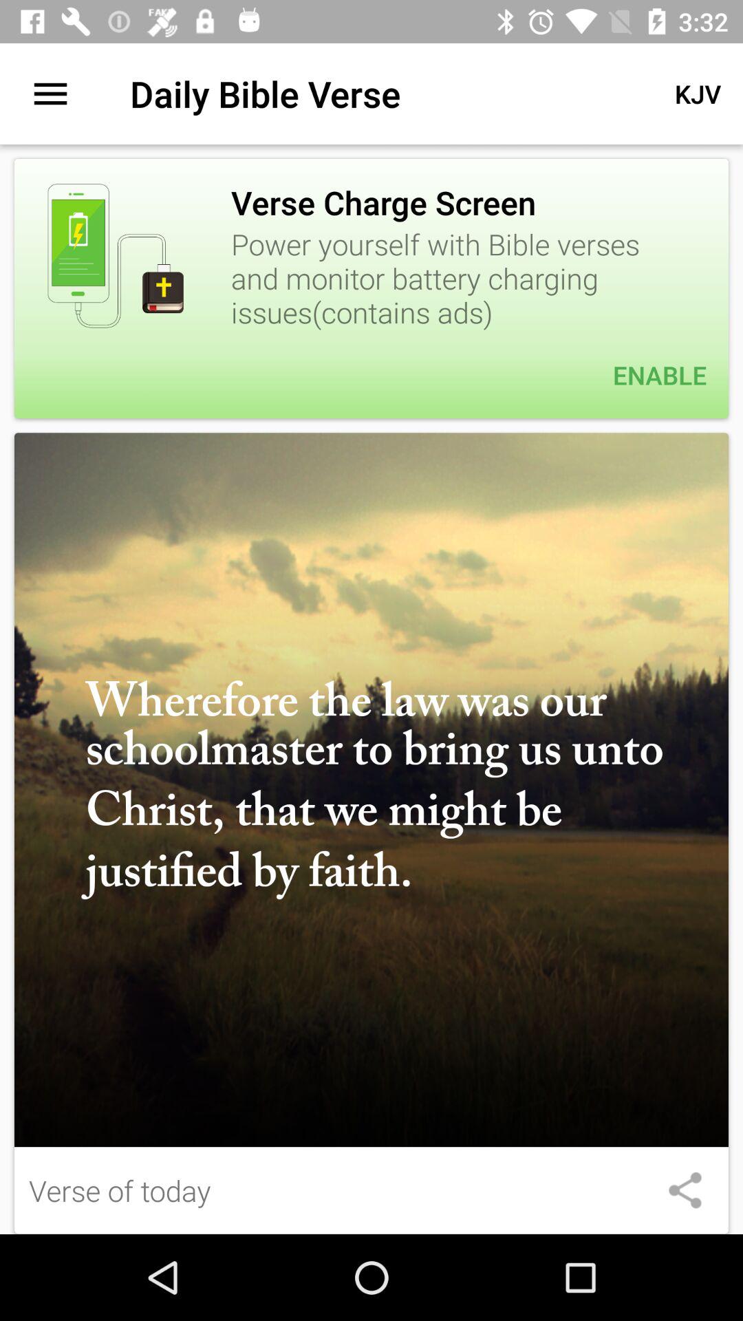 The width and height of the screenshot is (743, 1321). What do you see at coordinates (371, 375) in the screenshot?
I see `open the enable` at bounding box center [371, 375].